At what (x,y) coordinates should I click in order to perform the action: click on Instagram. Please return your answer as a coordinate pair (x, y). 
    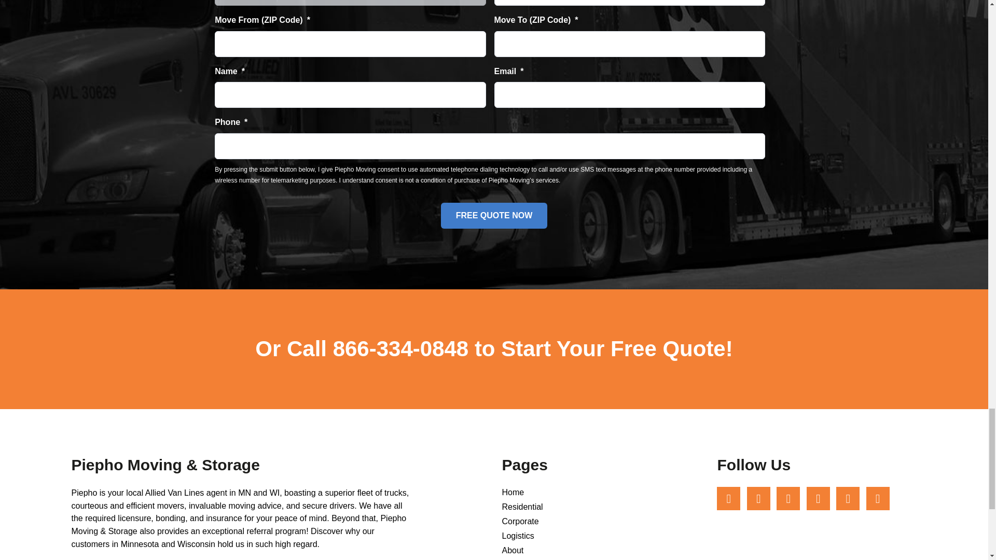
    Looking at the image, I should click on (758, 498).